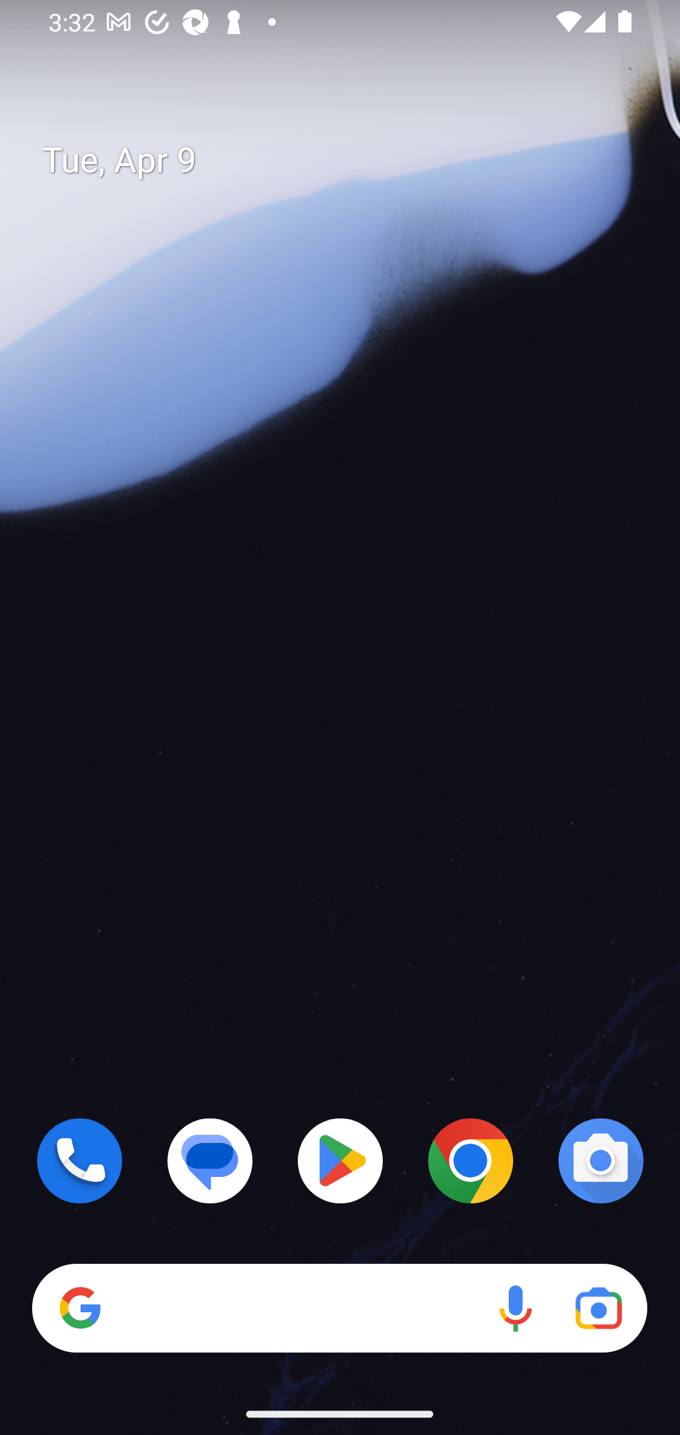 The image size is (680, 1435). What do you see at coordinates (598, 1308) in the screenshot?
I see `Google Lens` at bounding box center [598, 1308].